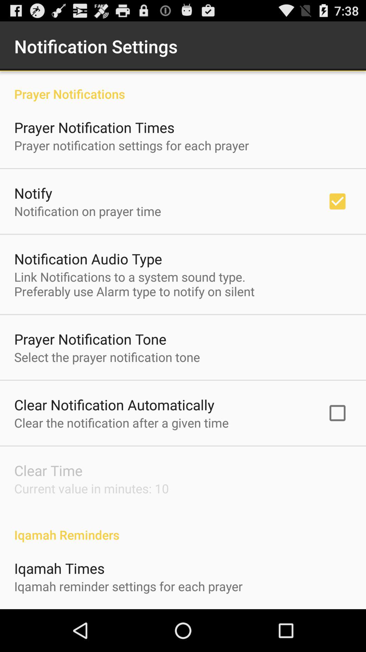 This screenshot has width=366, height=652. Describe the element at coordinates (183, 528) in the screenshot. I see `launch icon below current value in` at that location.